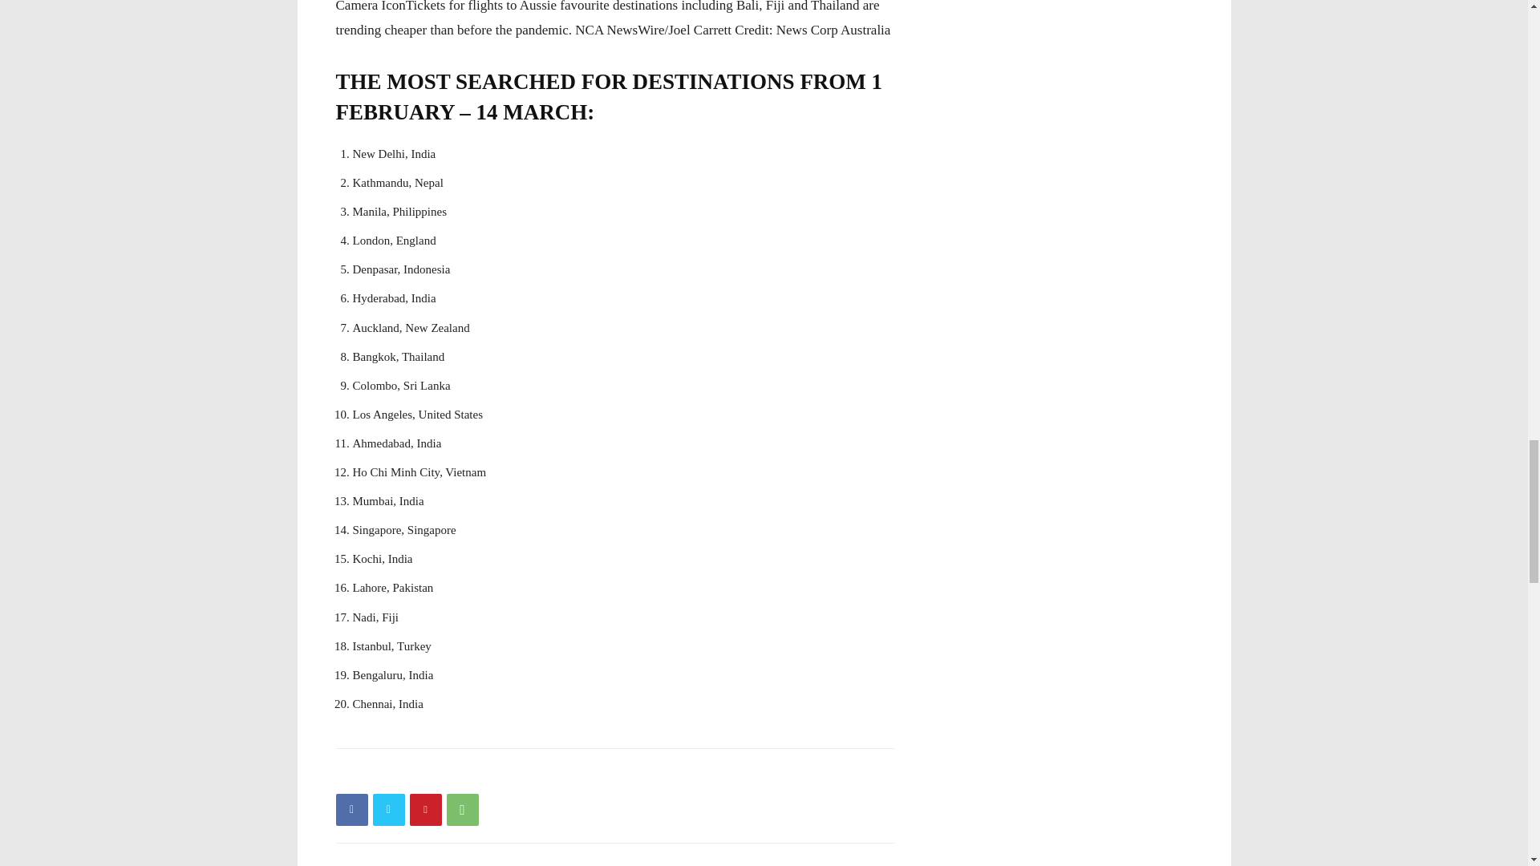  What do you see at coordinates (425, 810) in the screenshot?
I see `Pinterest` at bounding box center [425, 810].